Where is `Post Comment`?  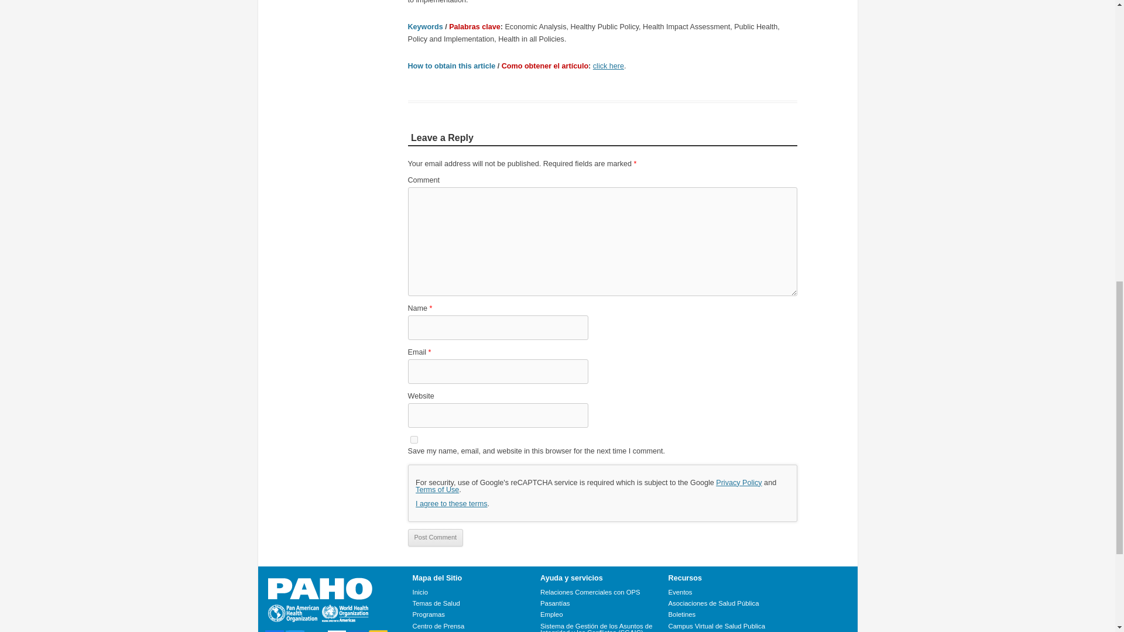 Post Comment is located at coordinates (435, 537).